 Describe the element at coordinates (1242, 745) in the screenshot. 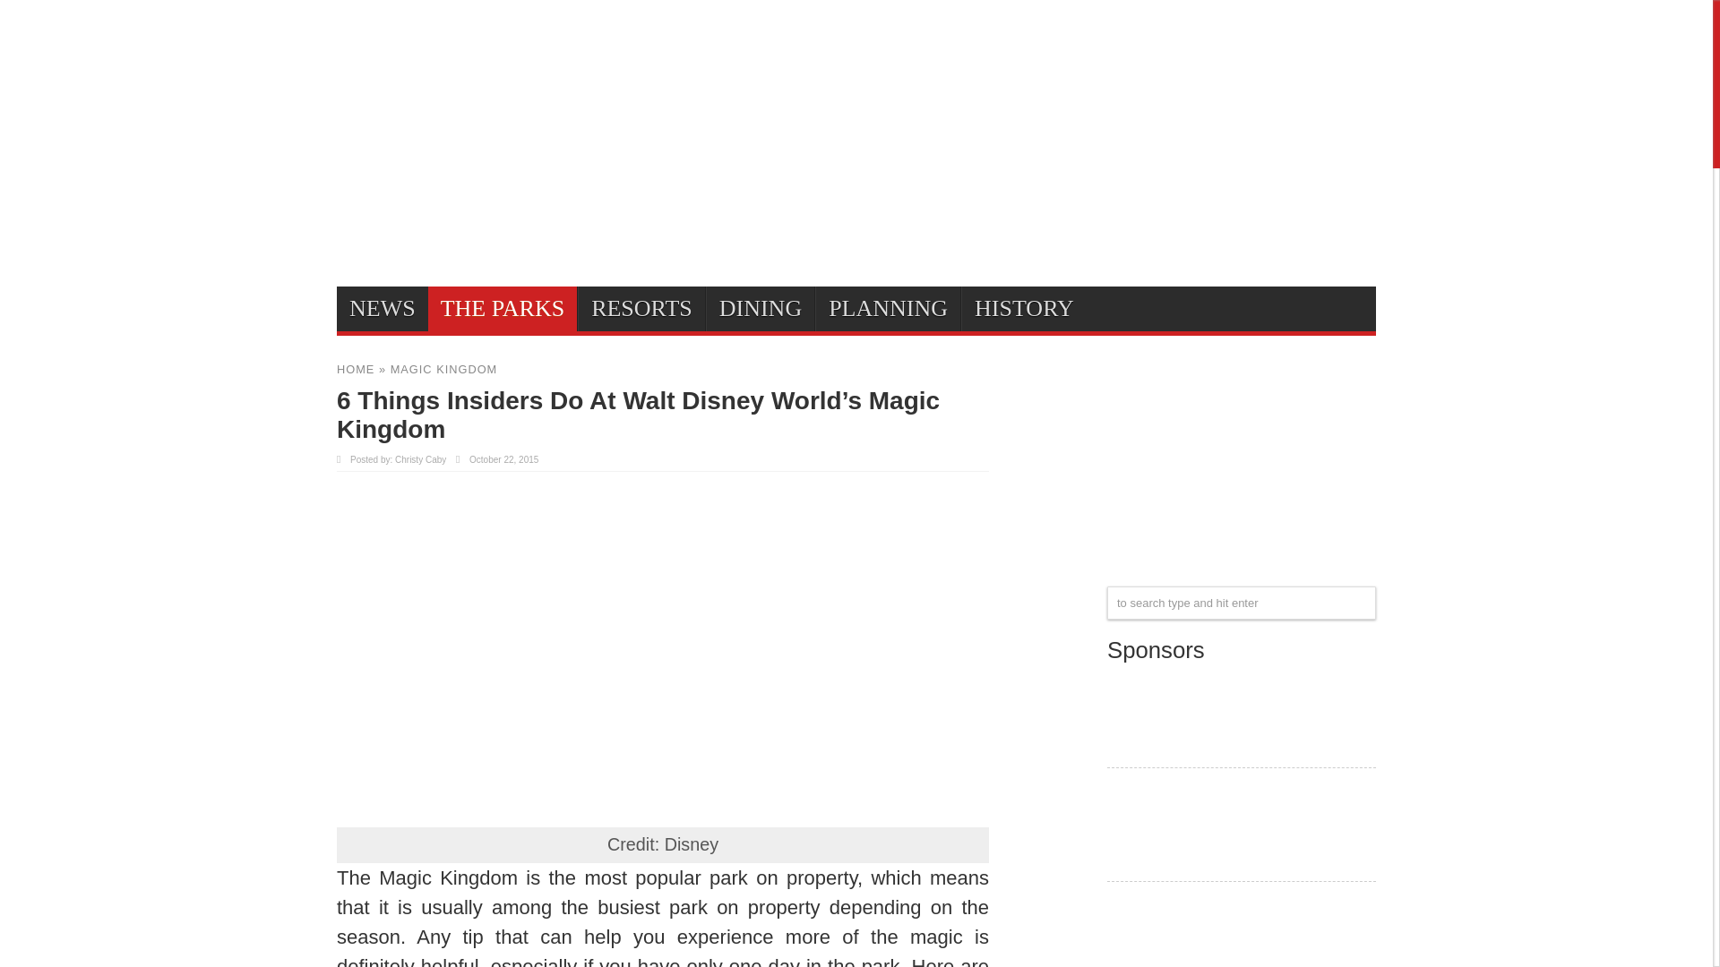

I see `WDW Magazine` at that location.